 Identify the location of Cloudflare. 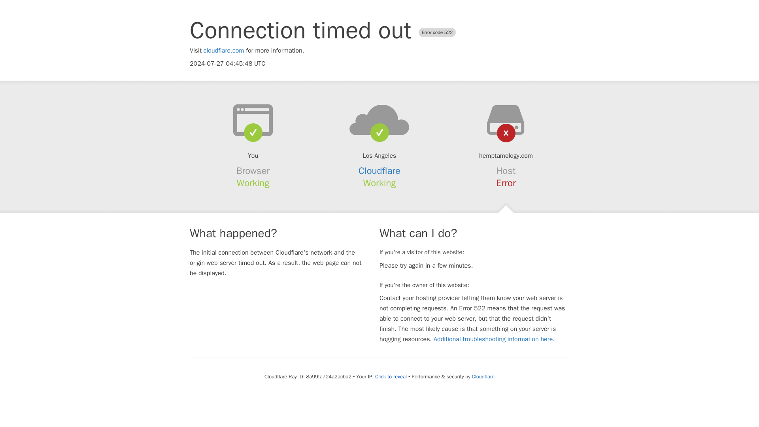
(379, 171).